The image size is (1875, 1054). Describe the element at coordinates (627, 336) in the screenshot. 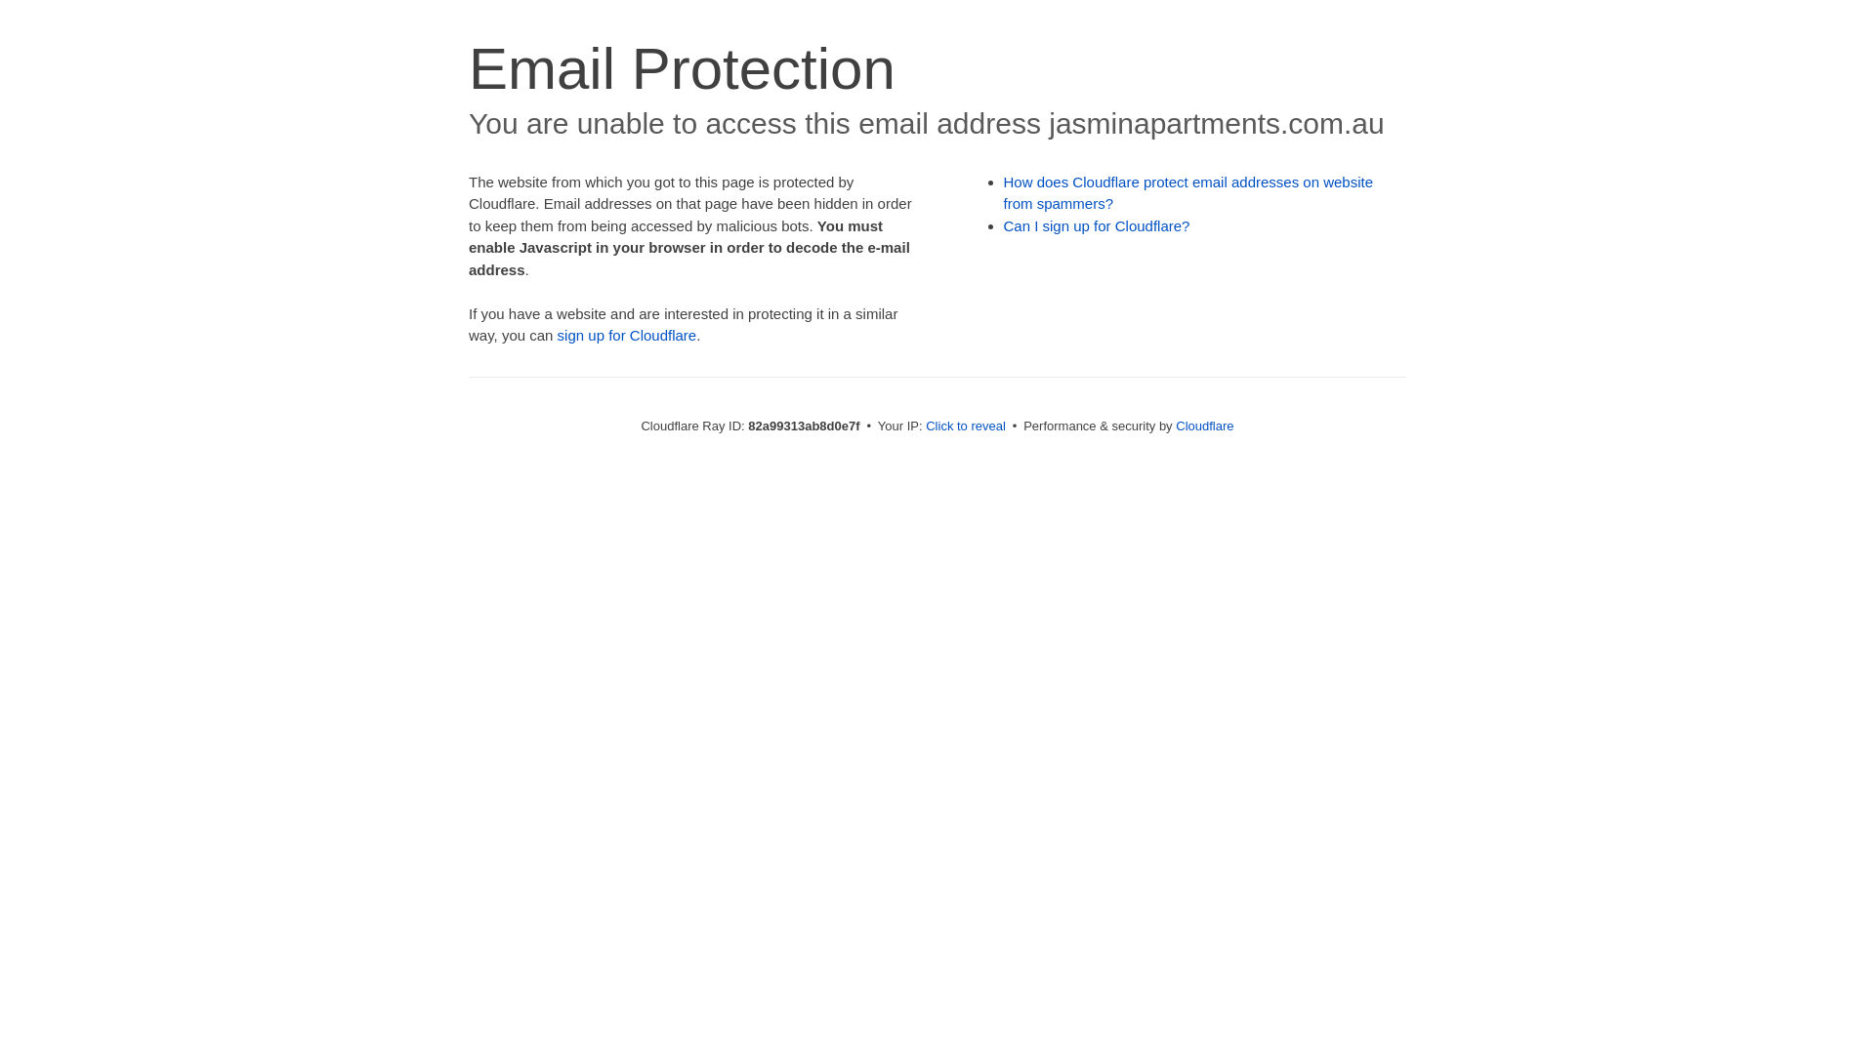

I see `sign up for Cloudflare` at that location.